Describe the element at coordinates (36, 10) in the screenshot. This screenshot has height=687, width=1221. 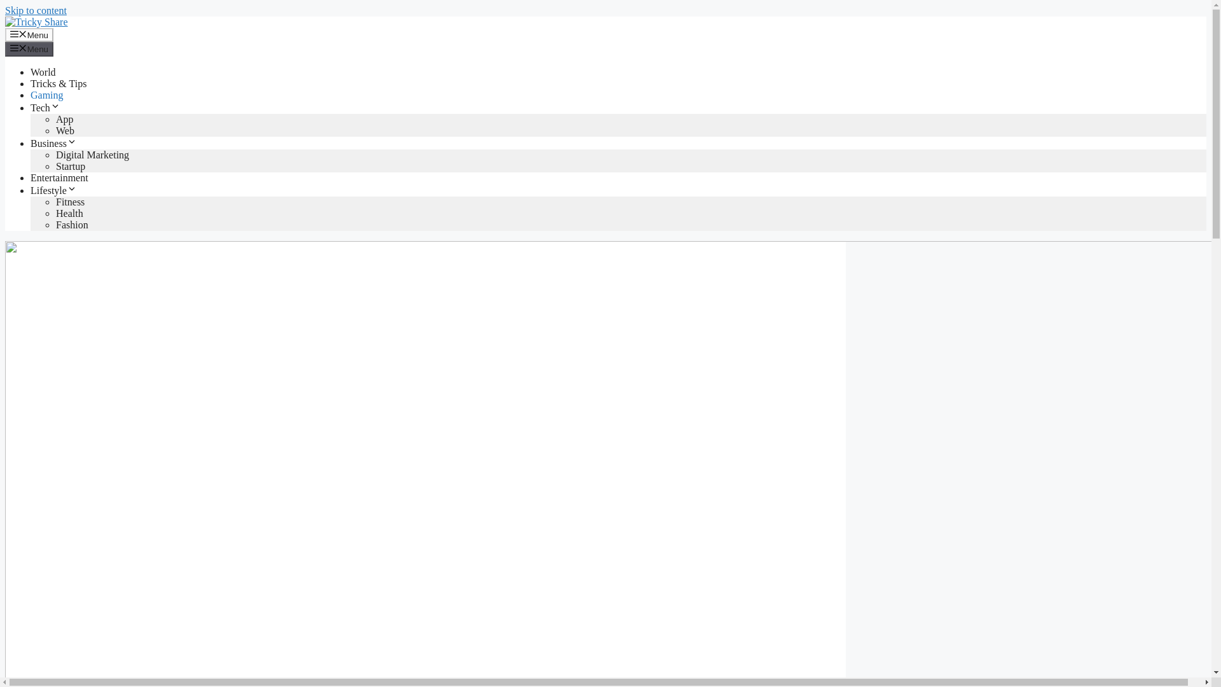
I see `Skip to content` at that location.